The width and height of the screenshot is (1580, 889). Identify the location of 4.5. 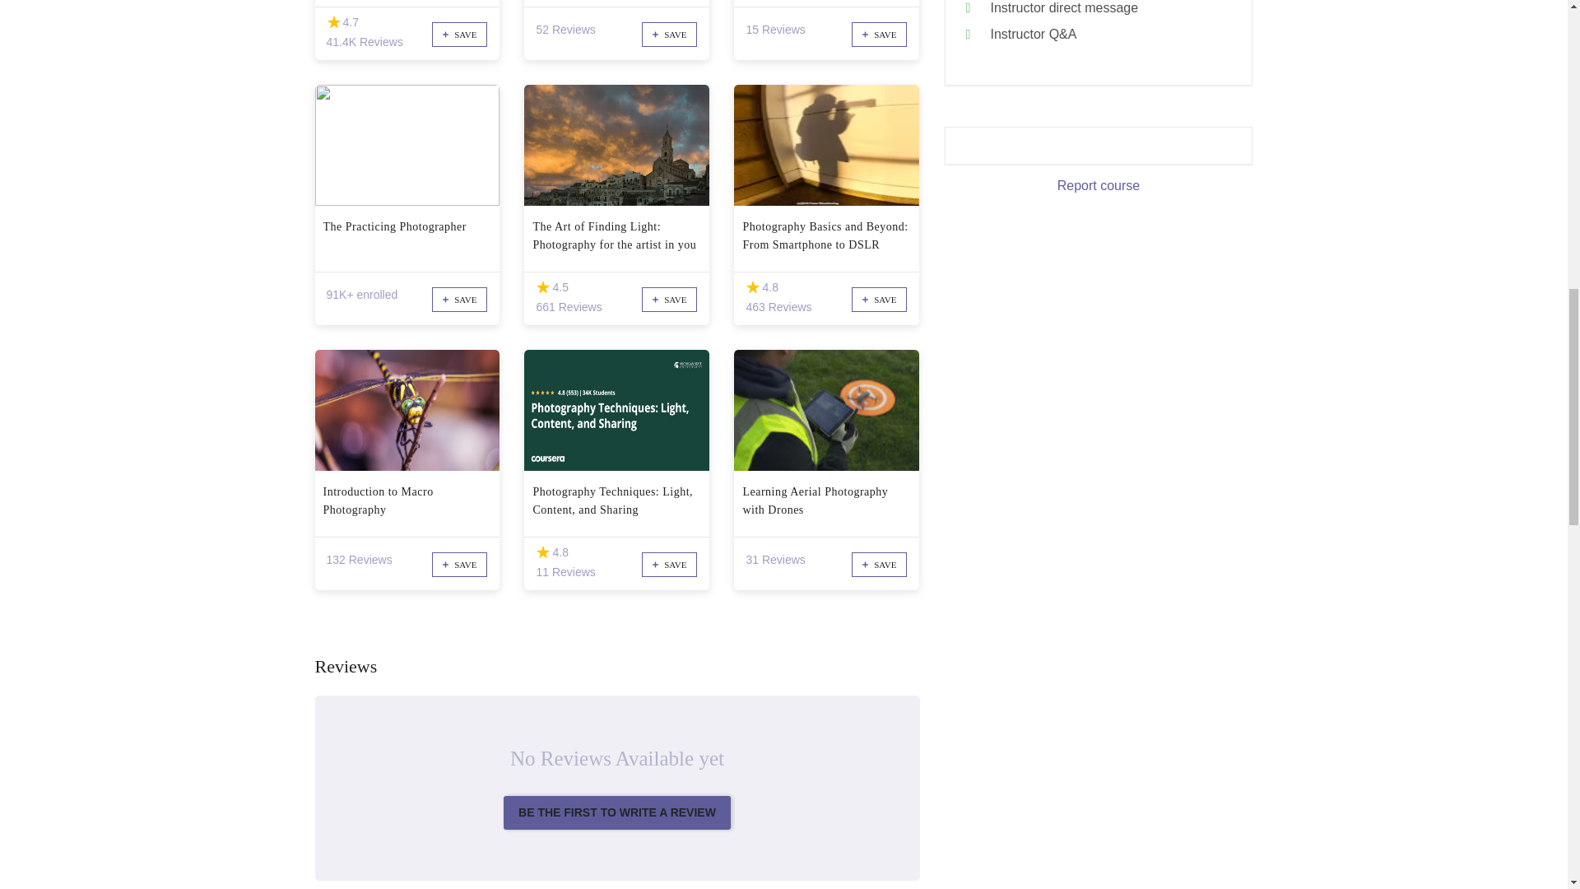
(542, 287).